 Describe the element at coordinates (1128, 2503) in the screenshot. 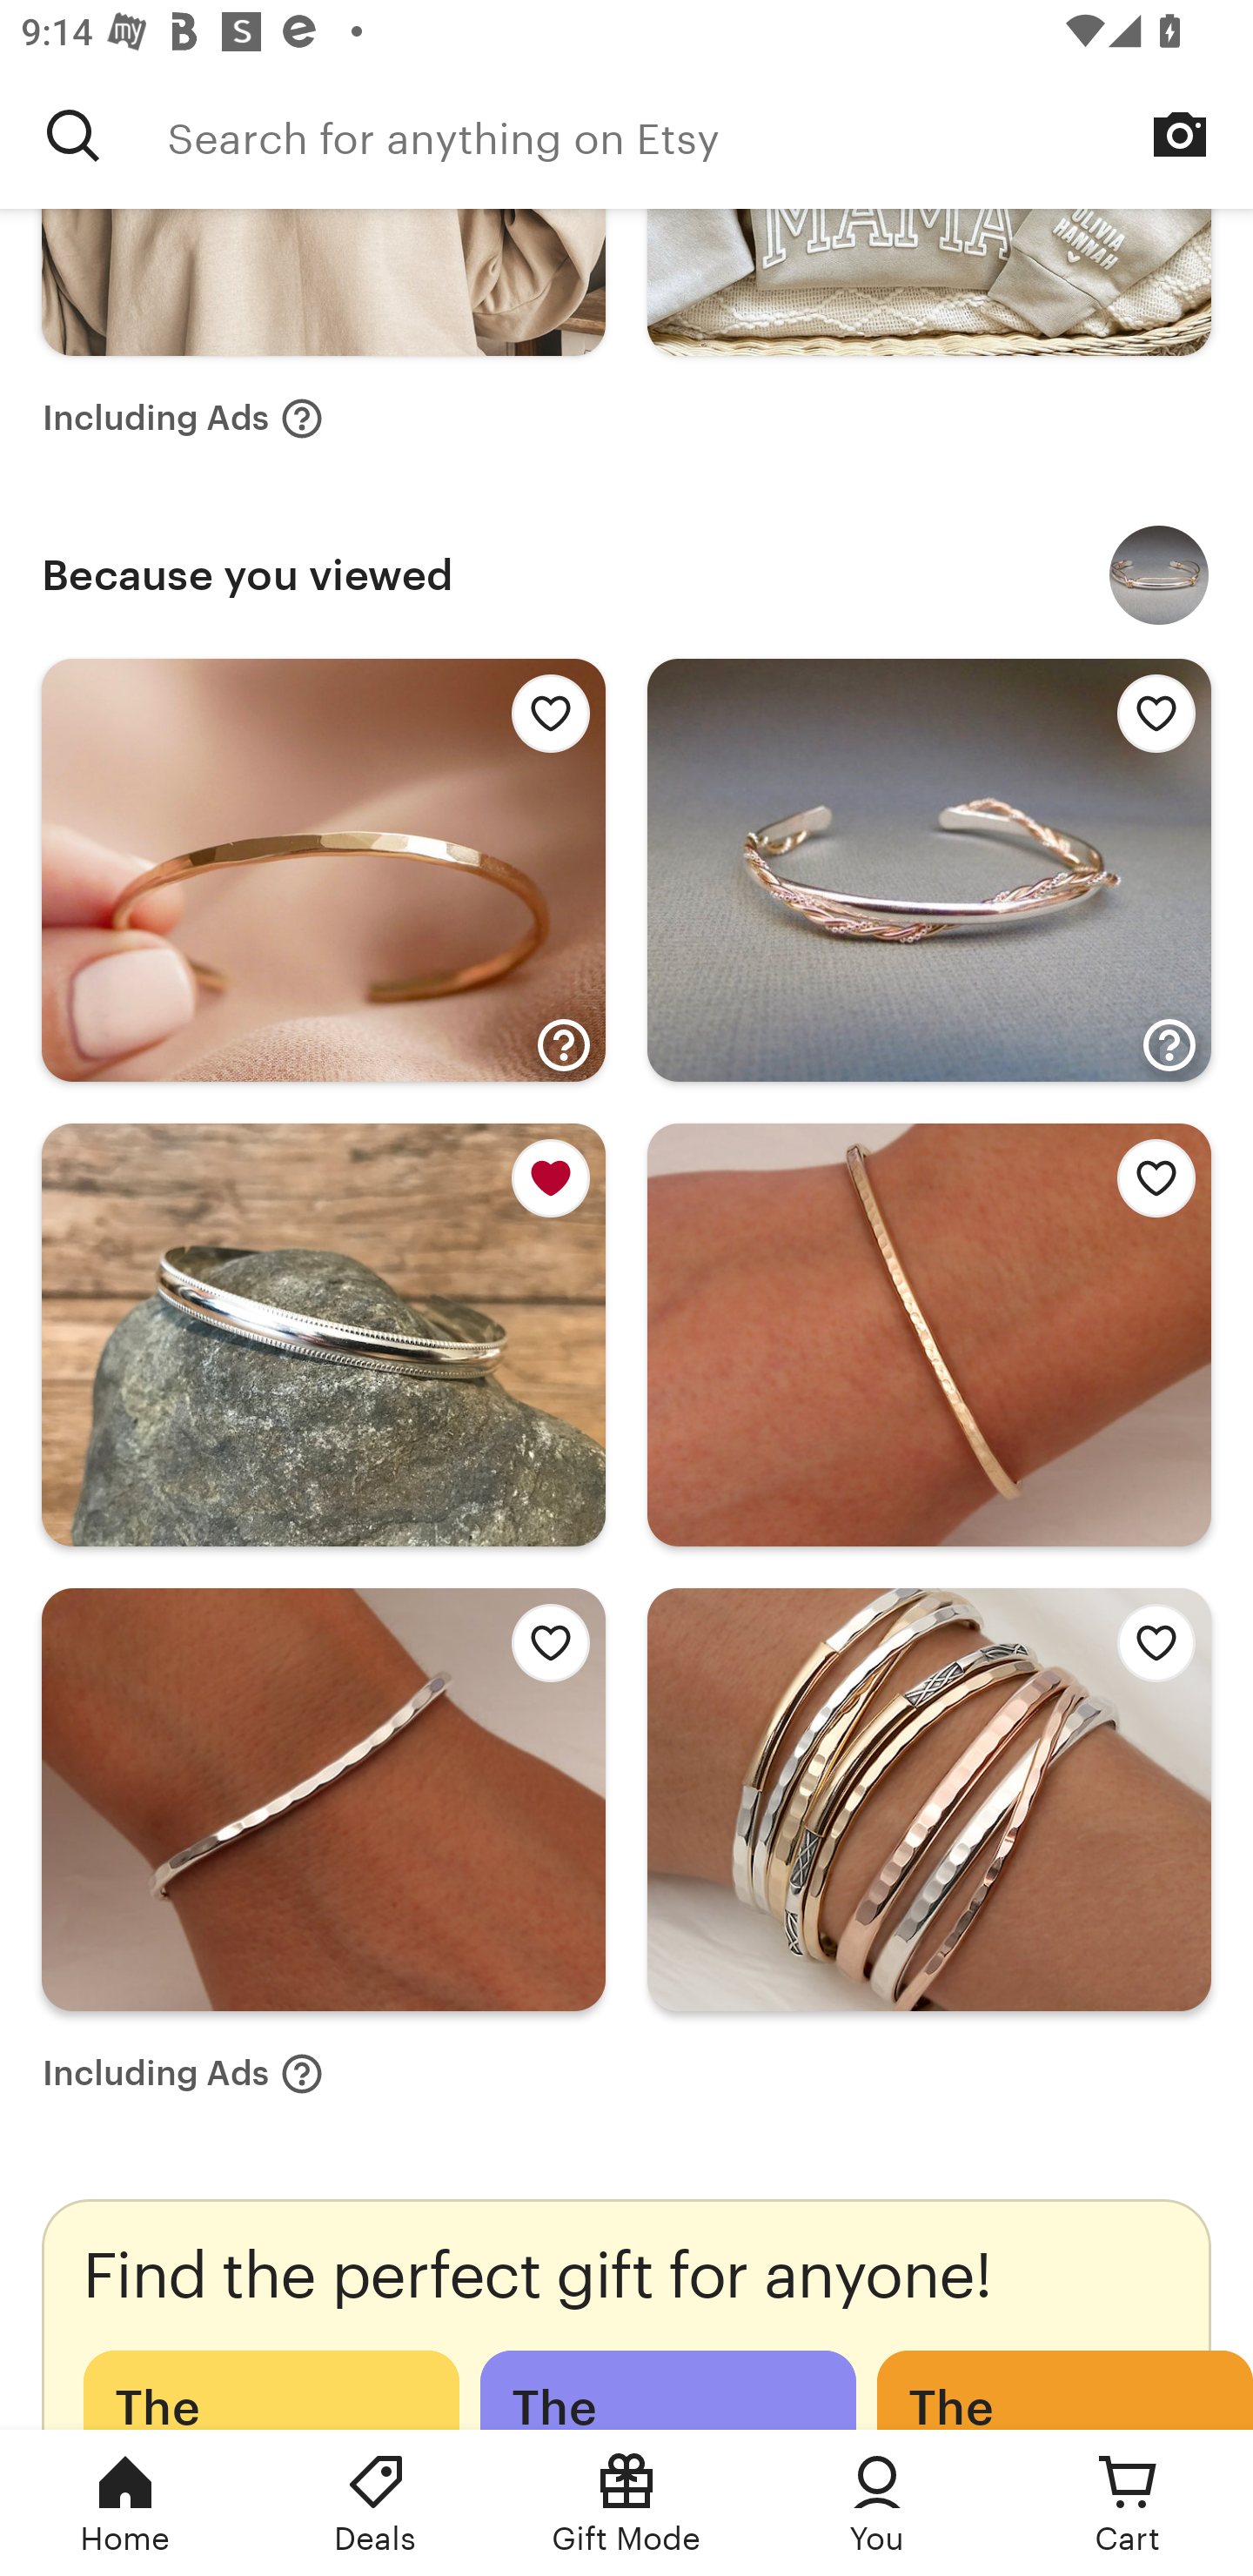

I see `Cart` at that location.